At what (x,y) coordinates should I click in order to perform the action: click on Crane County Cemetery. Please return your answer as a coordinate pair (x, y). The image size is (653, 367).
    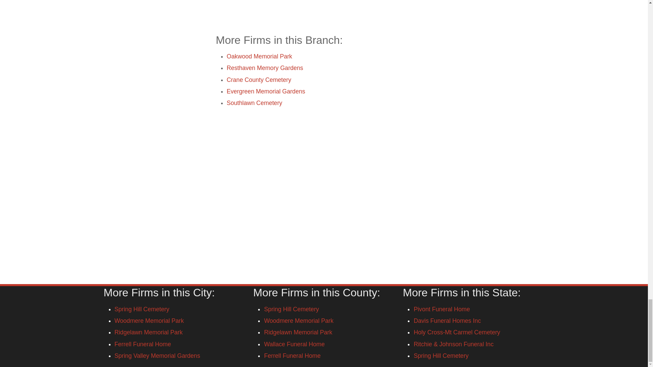
    Looking at the image, I should click on (259, 80).